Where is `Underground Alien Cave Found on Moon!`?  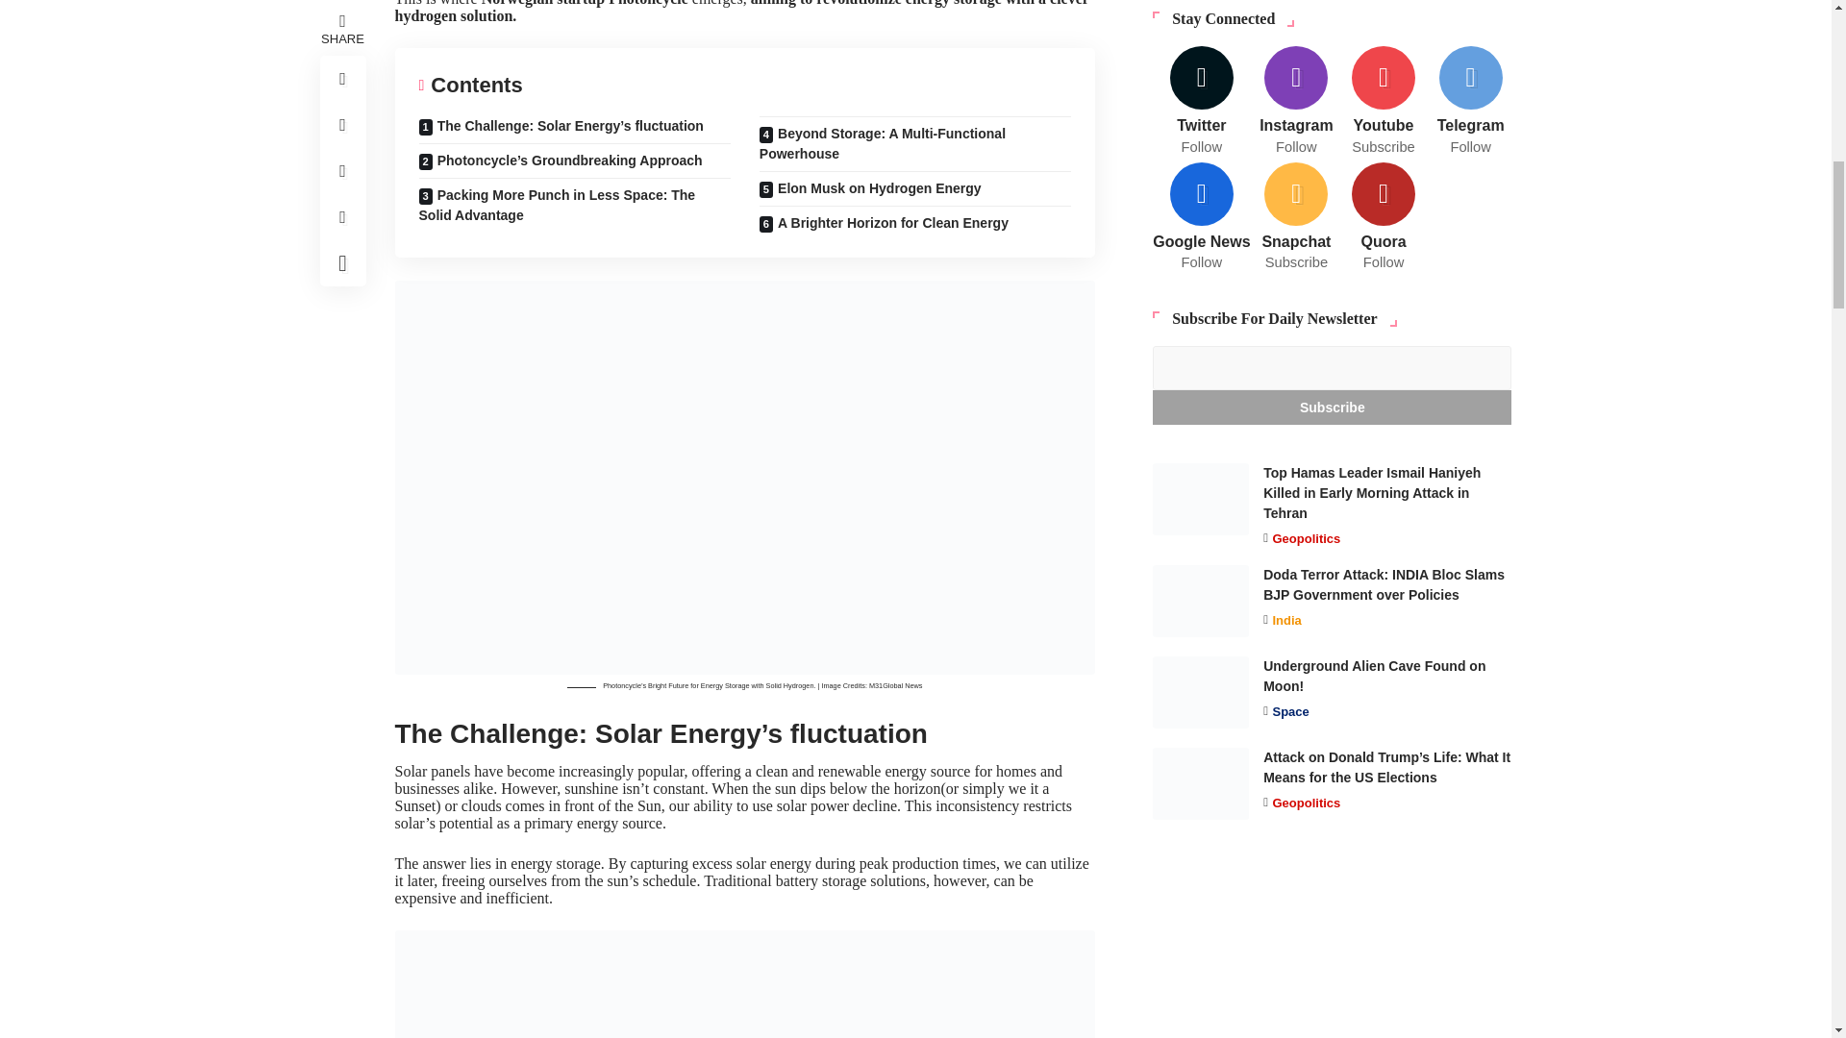 Underground Alien Cave Found on Moon! is located at coordinates (1200, 654).